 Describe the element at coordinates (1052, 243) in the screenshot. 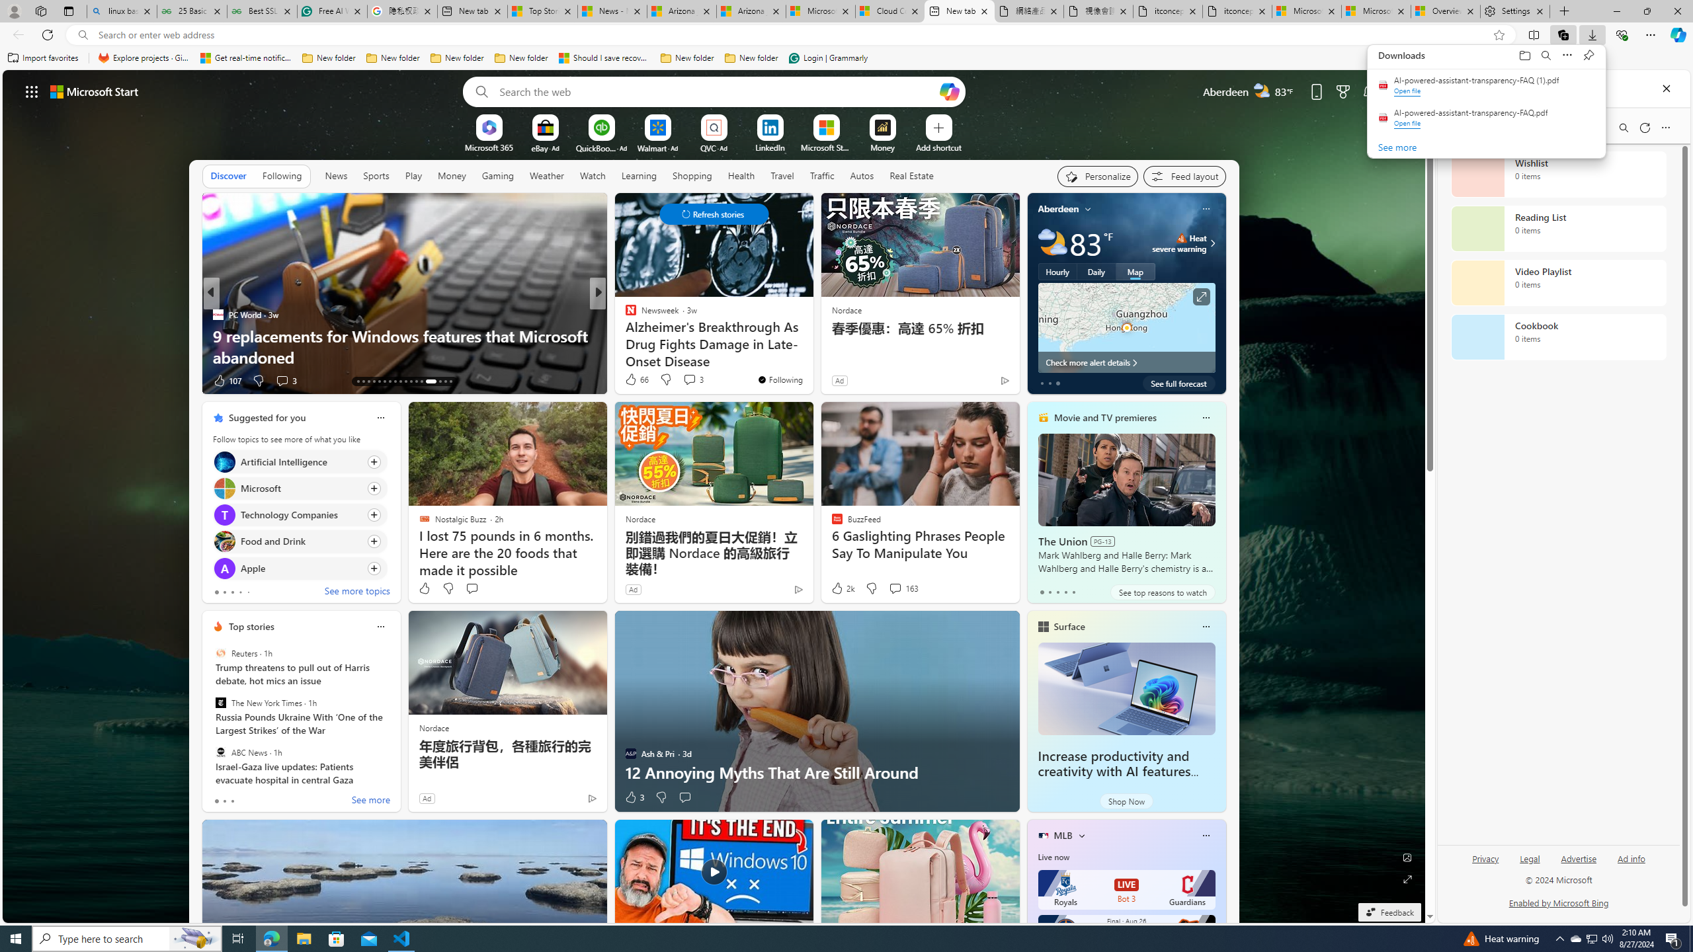

I see `Partly cloudy` at that location.